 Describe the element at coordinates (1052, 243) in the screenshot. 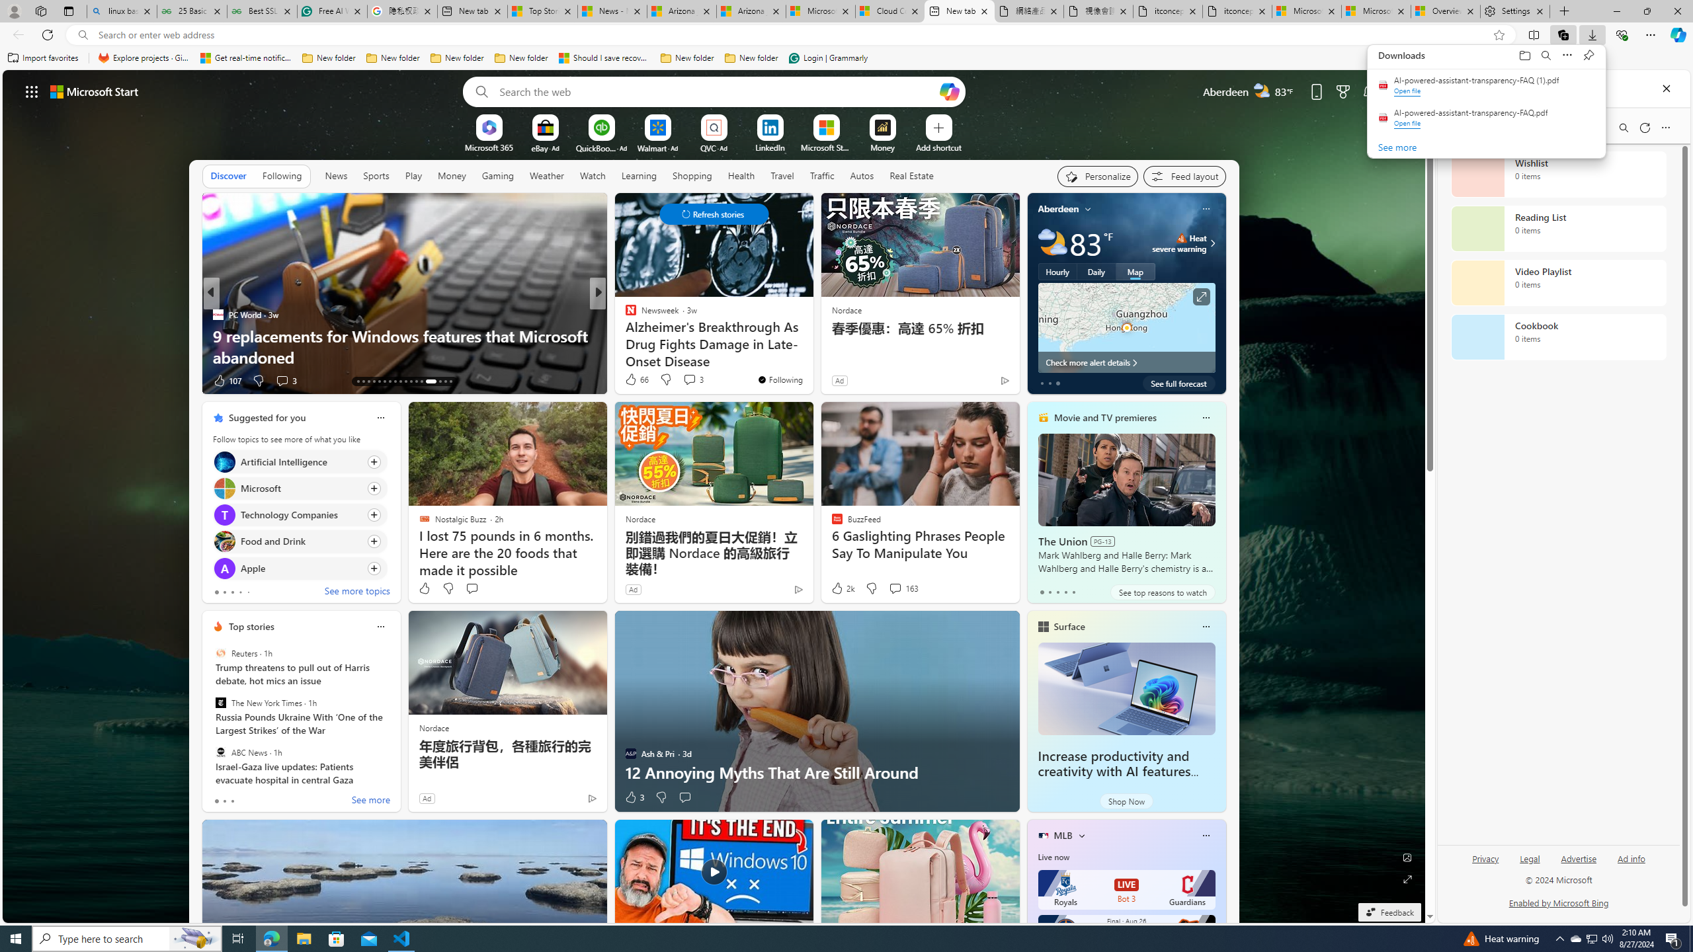

I see `Partly cloudy` at that location.